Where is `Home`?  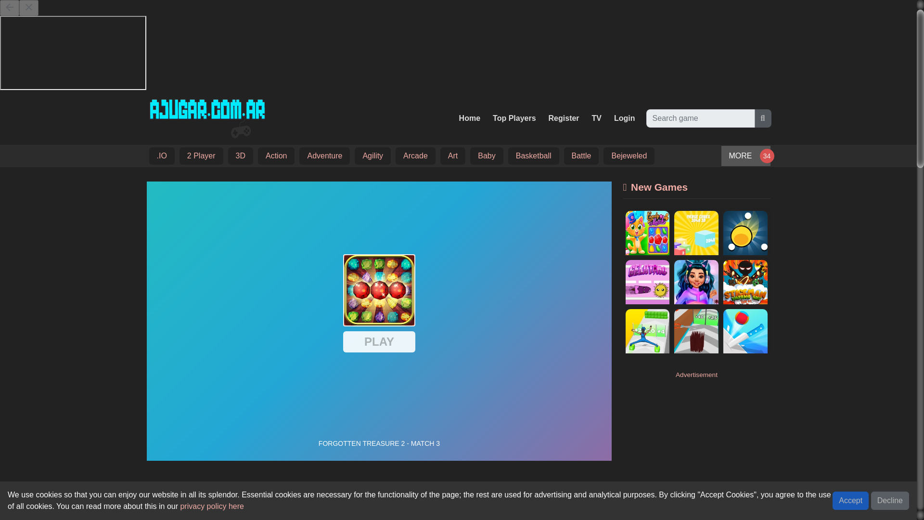 Home is located at coordinates (470, 118).